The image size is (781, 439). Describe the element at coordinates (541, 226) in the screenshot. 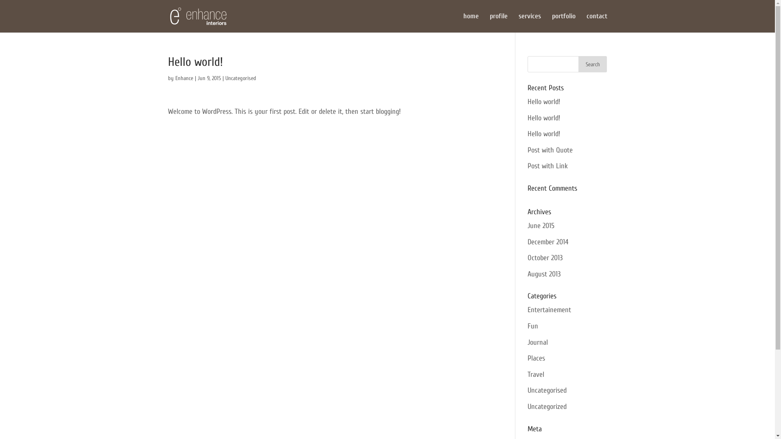

I see `June 2015` at that location.